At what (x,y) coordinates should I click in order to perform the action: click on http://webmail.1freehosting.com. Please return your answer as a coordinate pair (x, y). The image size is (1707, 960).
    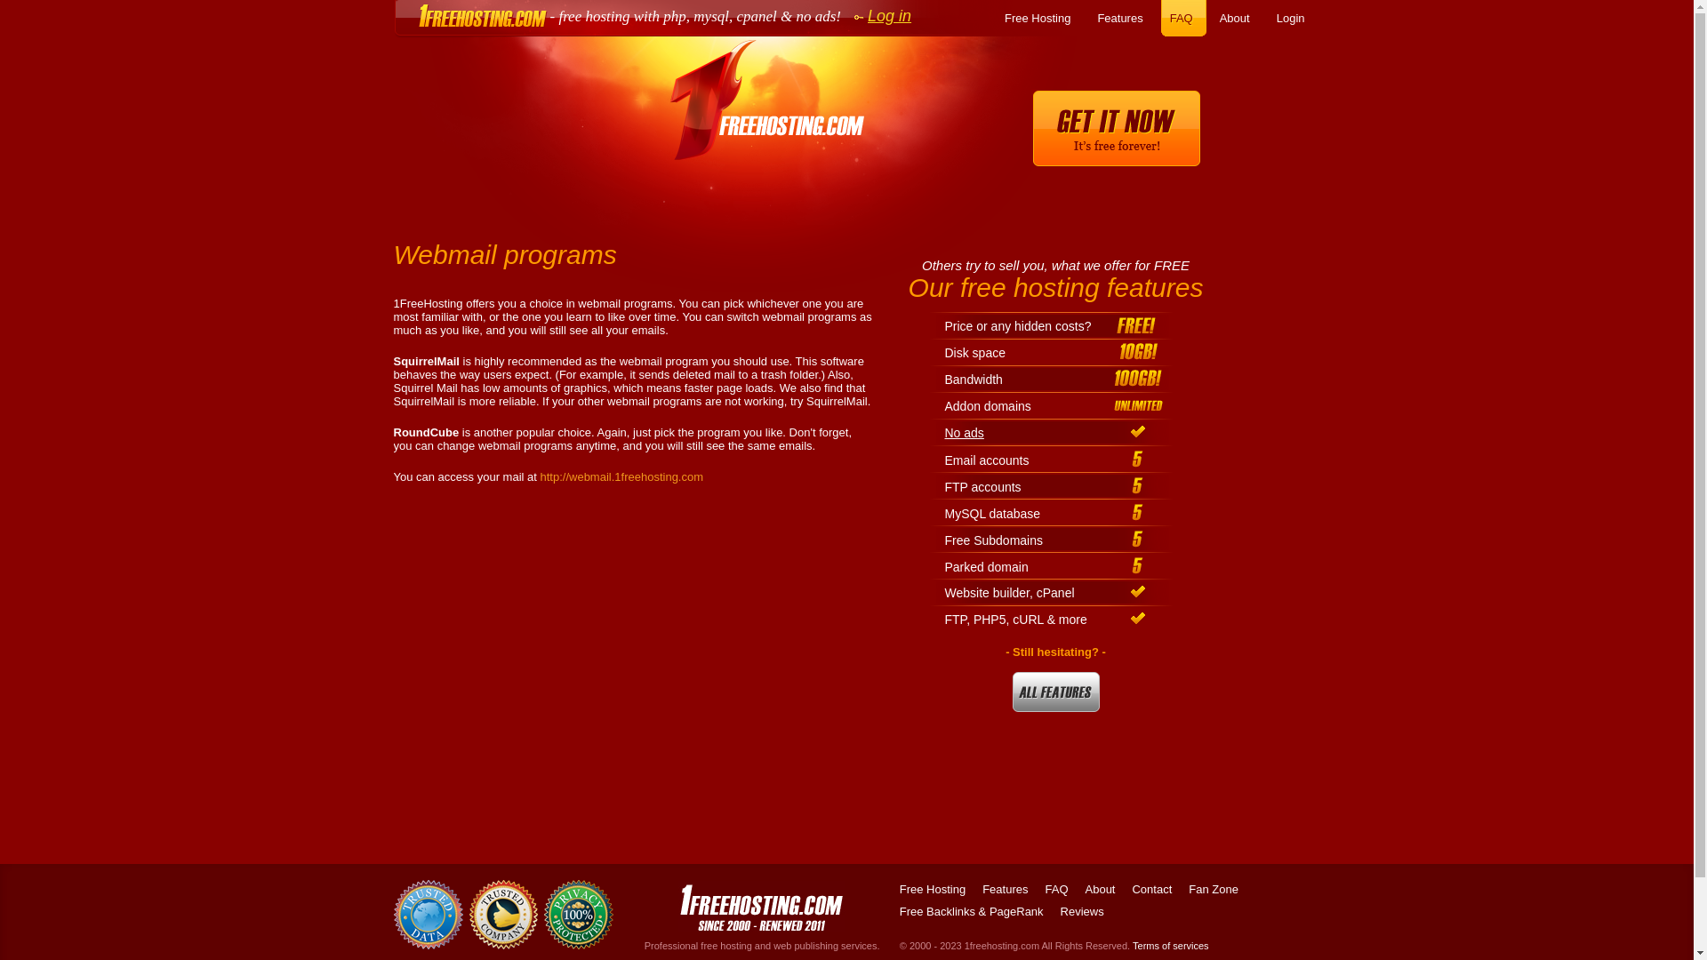
    Looking at the image, I should click on (622, 476).